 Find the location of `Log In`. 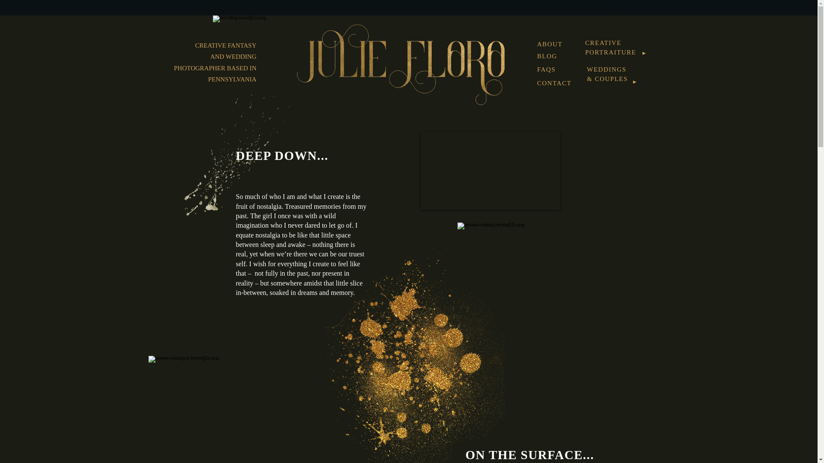

Log In is located at coordinates (577, 33).